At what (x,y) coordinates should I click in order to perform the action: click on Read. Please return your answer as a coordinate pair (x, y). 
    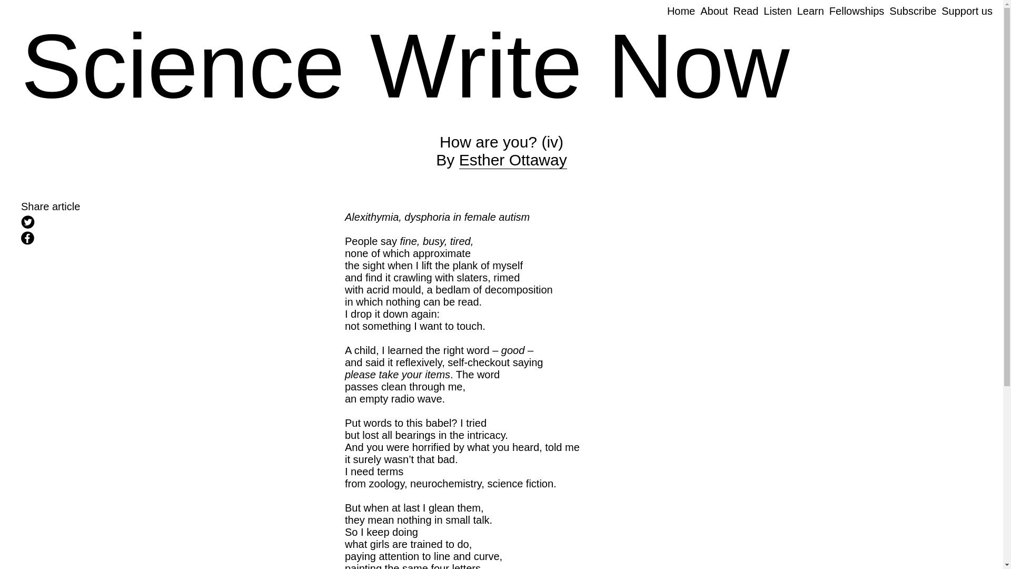
    Looking at the image, I should click on (116, 223).